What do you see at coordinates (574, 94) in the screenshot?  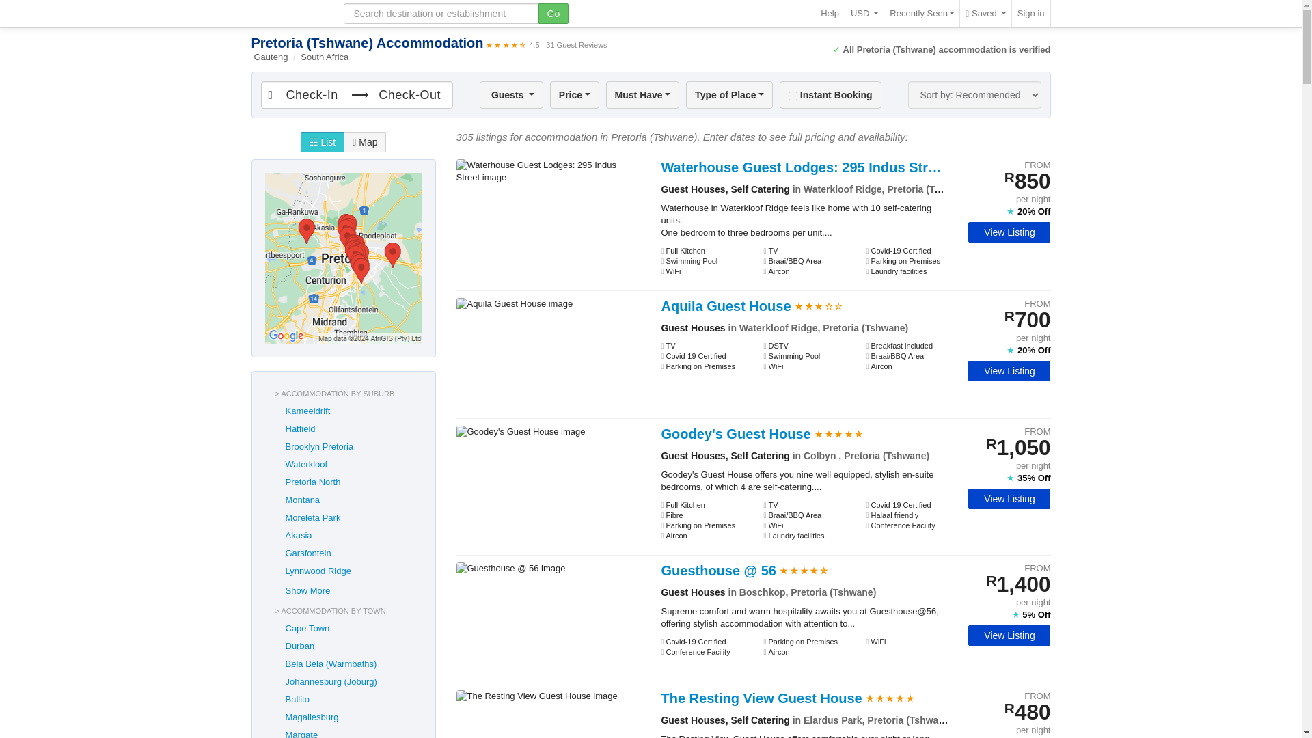 I see `Price` at bounding box center [574, 94].